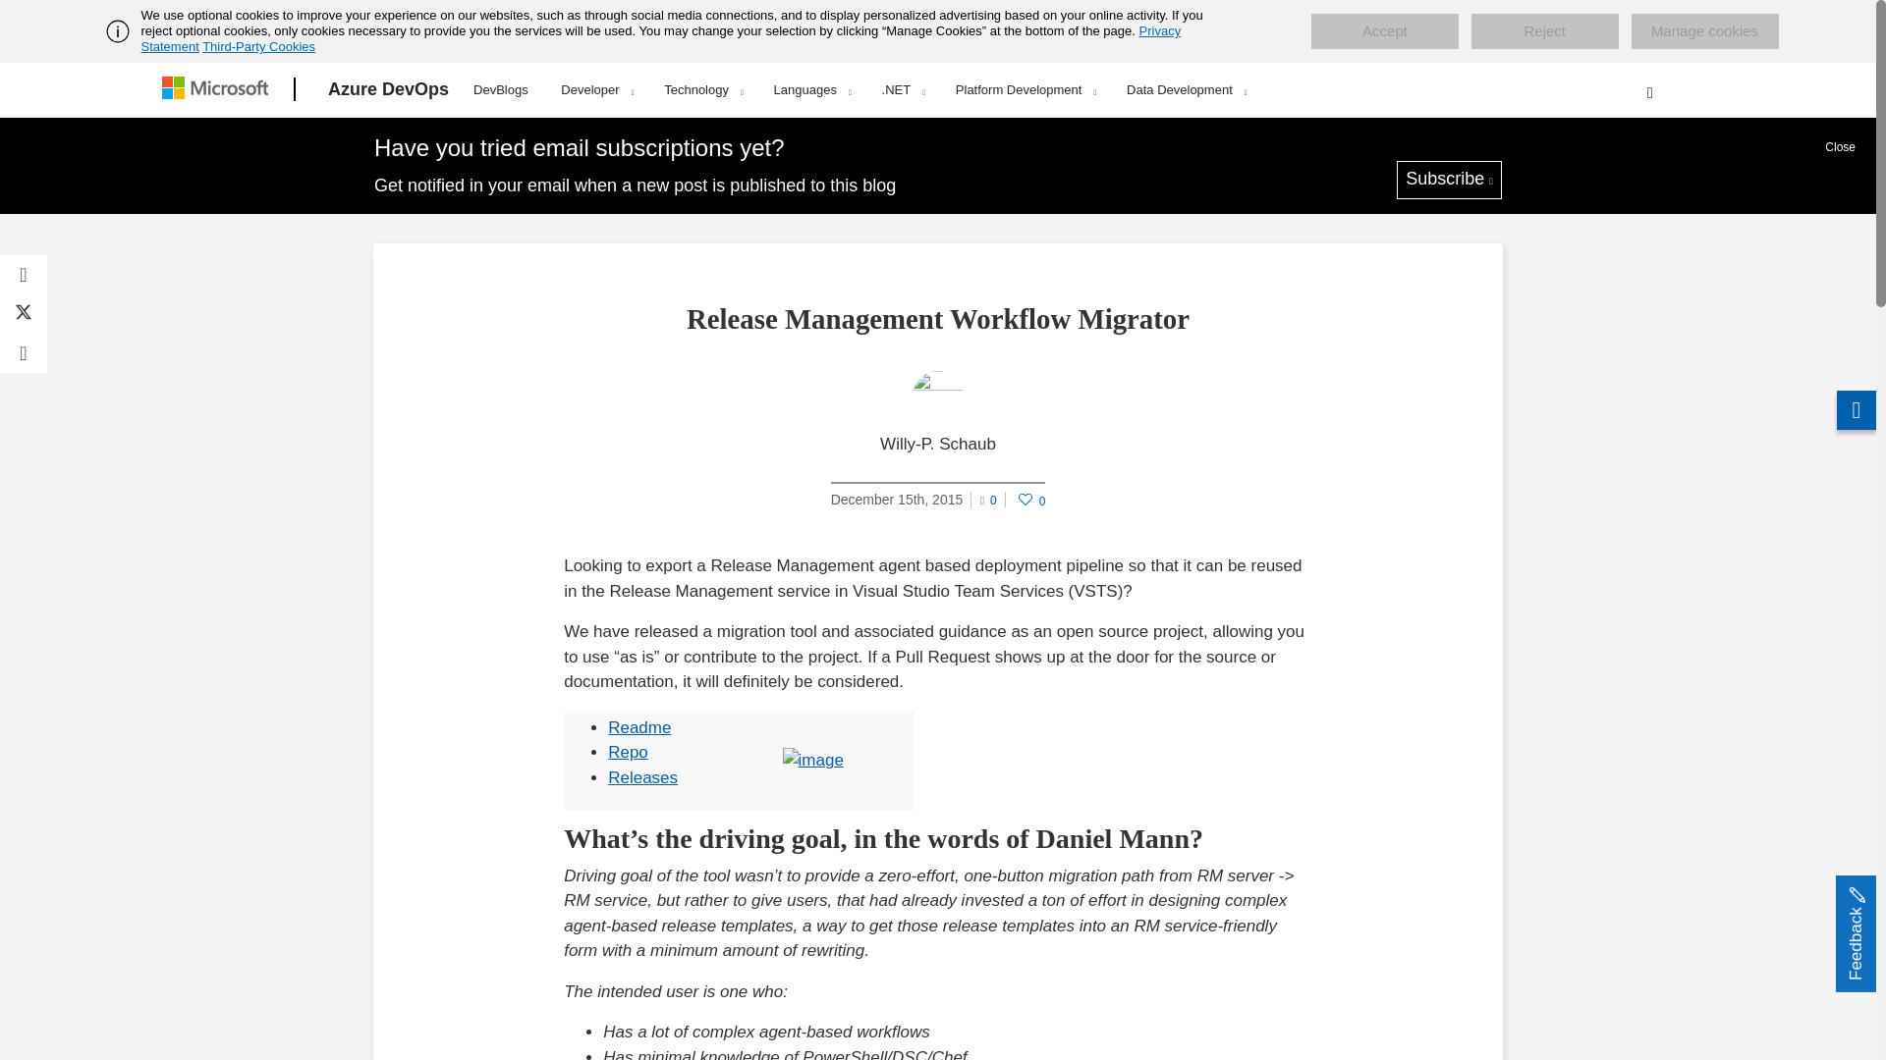 This screenshot has height=1060, width=1886. I want to click on image, so click(812, 761).